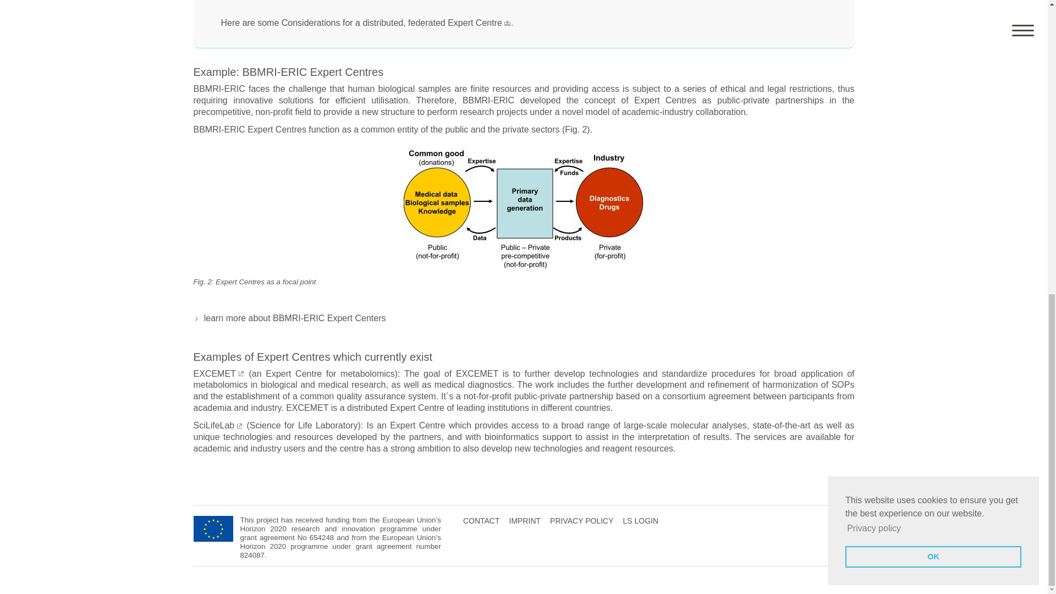 The image size is (1056, 594). What do you see at coordinates (582, 520) in the screenshot?
I see `PRIVACY POLICY` at bounding box center [582, 520].